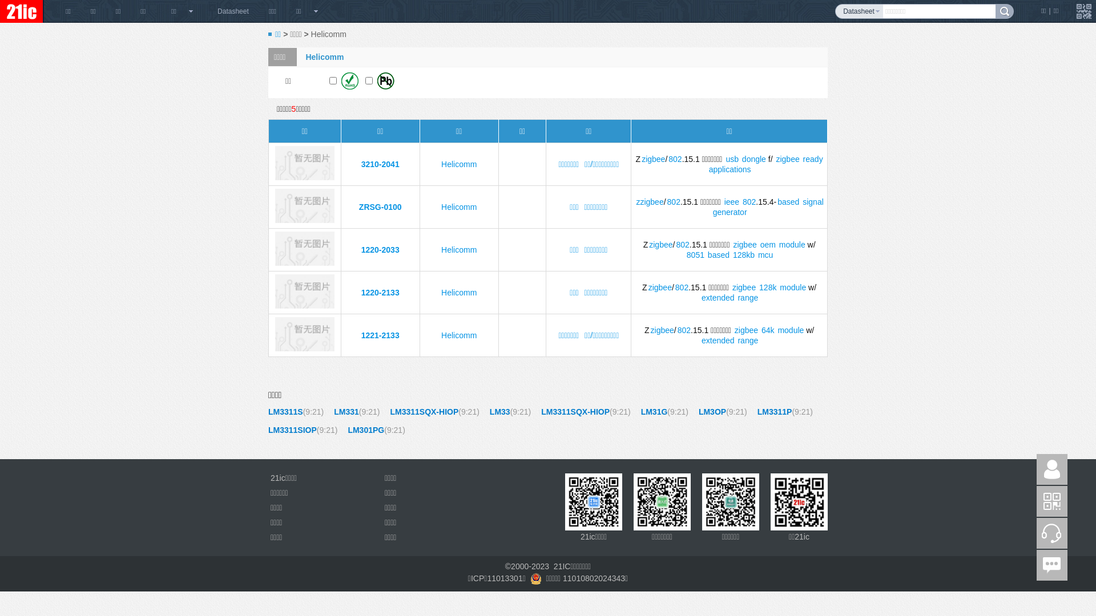 The height and width of the screenshot is (616, 1096). What do you see at coordinates (675, 159) in the screenshot?
I see `802` at bounding box center [675, 159].